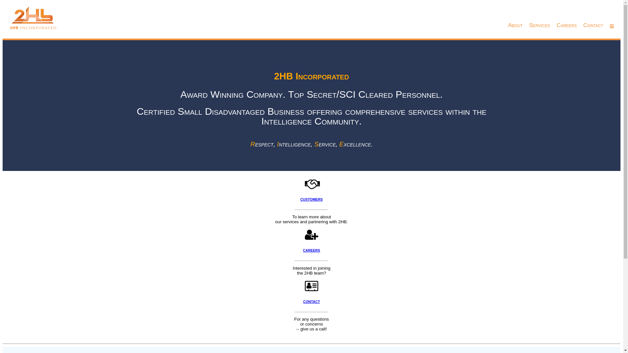 The height and width of the screenshot is (353, 628). I want to click on Contact, so click(593, 16).